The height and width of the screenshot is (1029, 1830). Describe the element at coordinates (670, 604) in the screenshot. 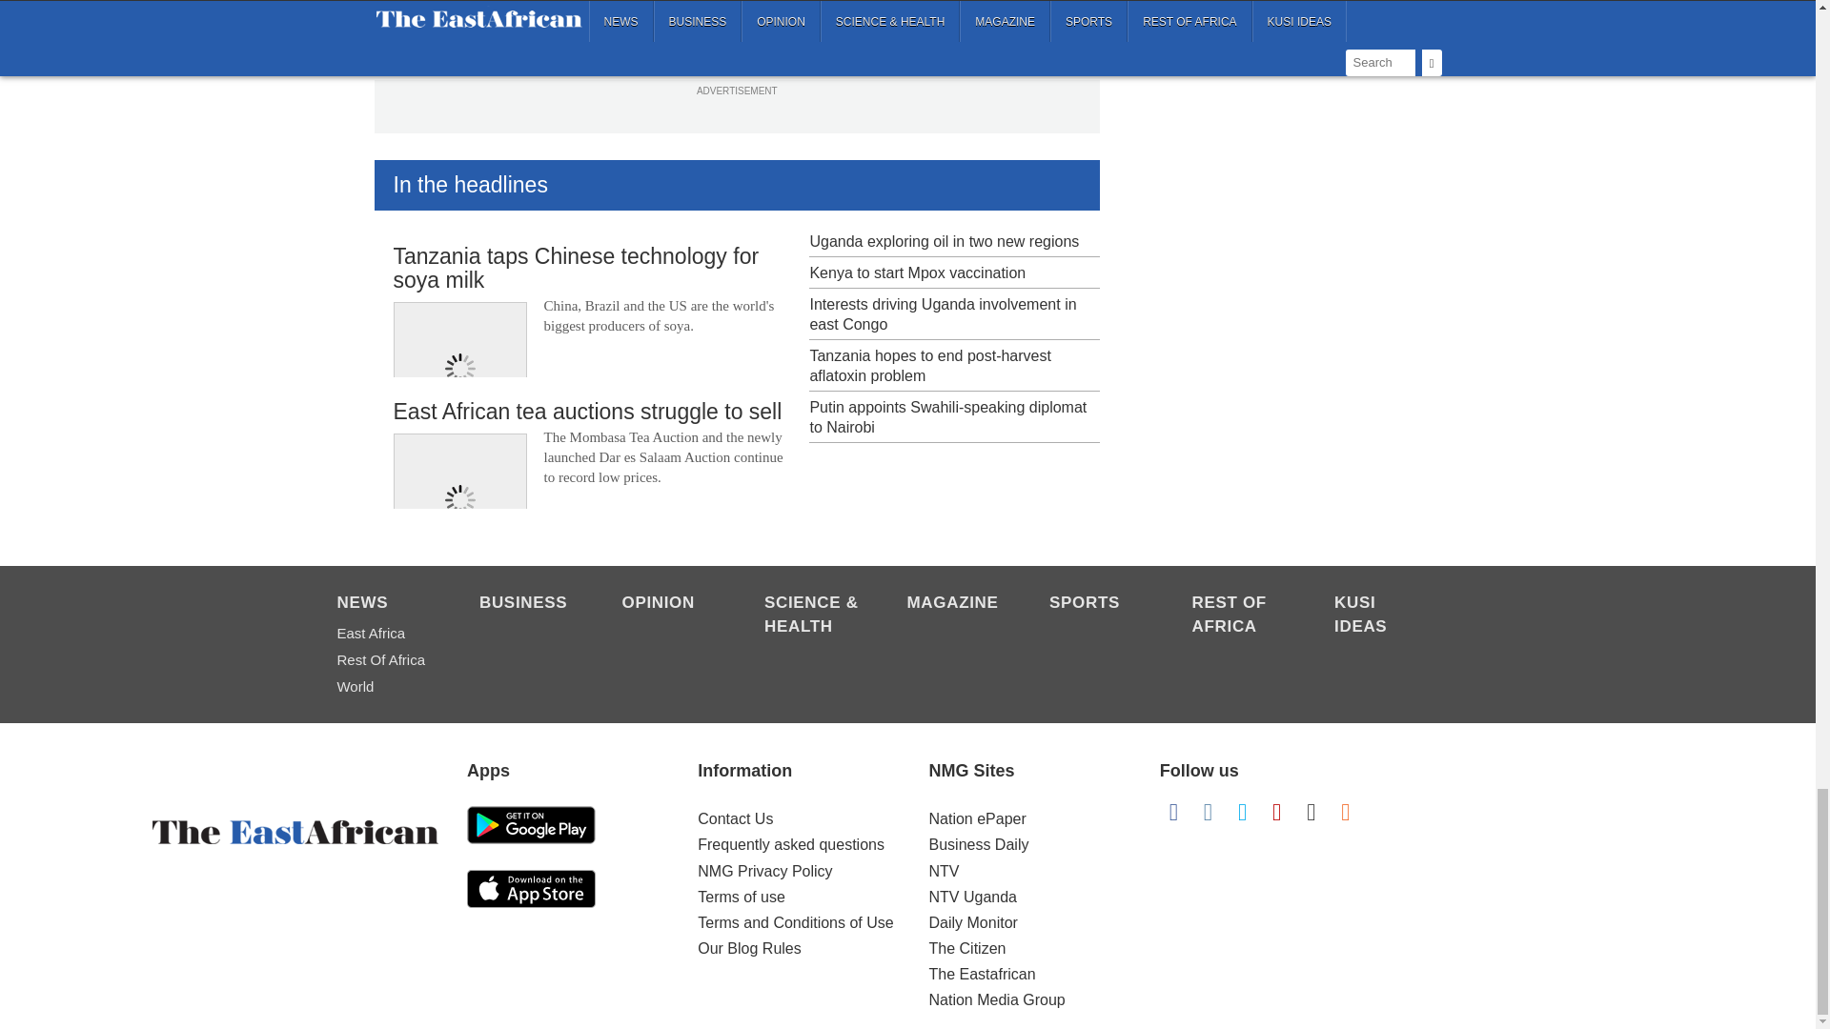

I see `Opinion` at that location.